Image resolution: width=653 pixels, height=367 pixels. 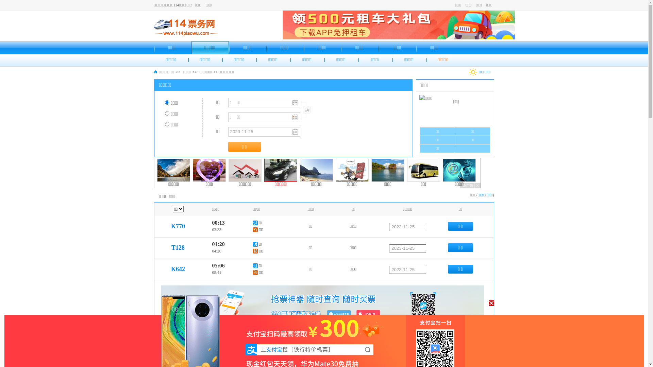 What do you see at coordinates (407, 227) in the screenshot?
I see `2023-11-25` at bounding box center [407, 227].